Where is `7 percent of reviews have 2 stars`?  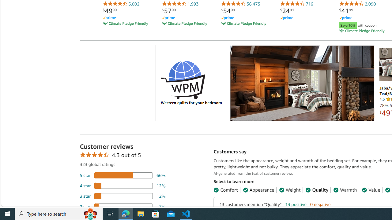 7 percent of reviews have 2 stars is located at coordinates (123, 207).